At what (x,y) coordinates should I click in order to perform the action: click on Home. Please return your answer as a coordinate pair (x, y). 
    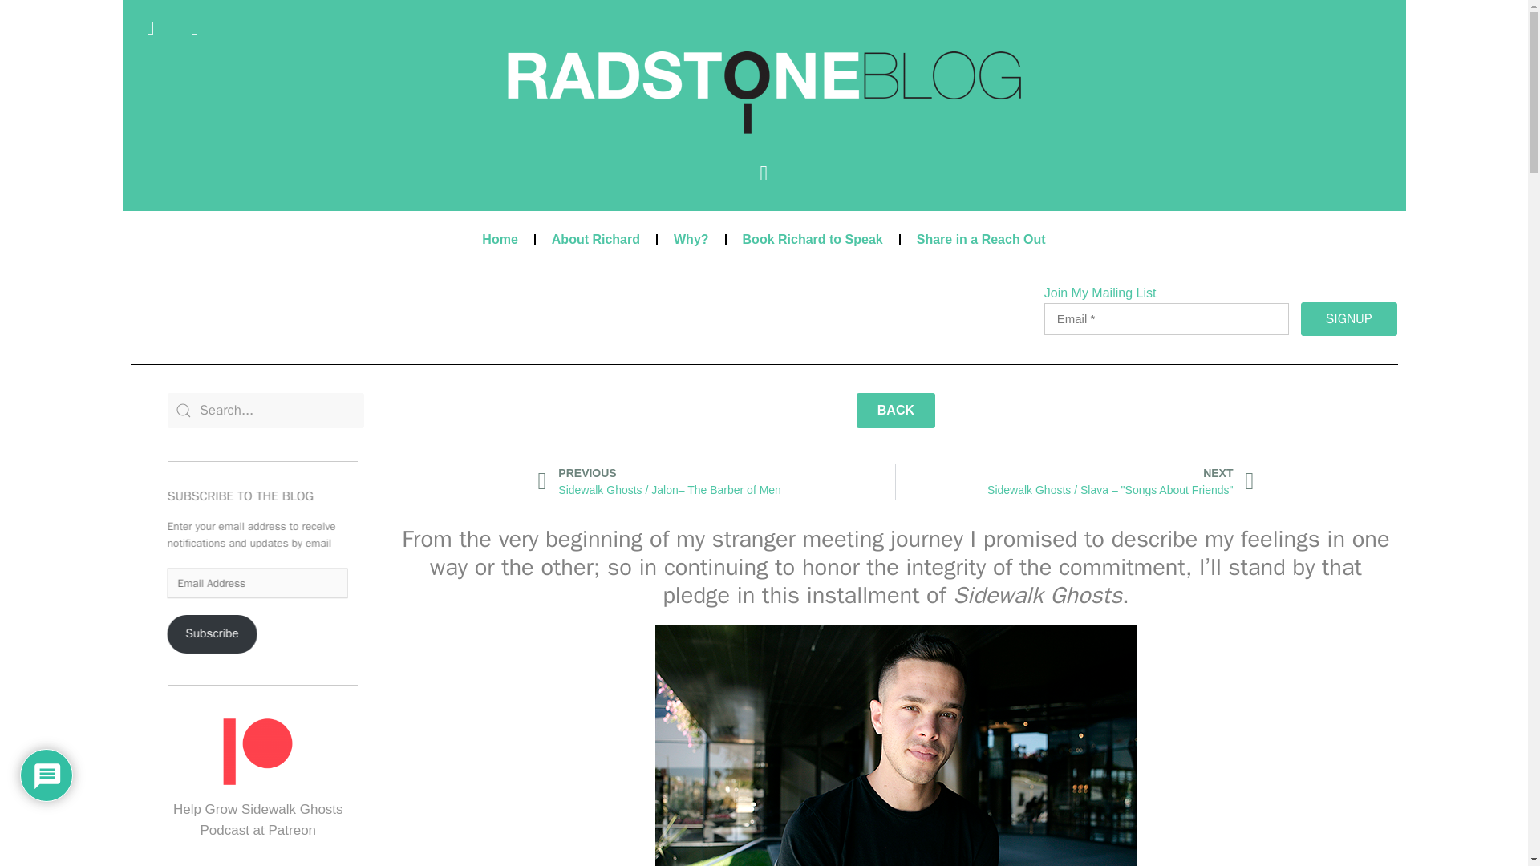
    Looking at the image, I should click on (499, 239).